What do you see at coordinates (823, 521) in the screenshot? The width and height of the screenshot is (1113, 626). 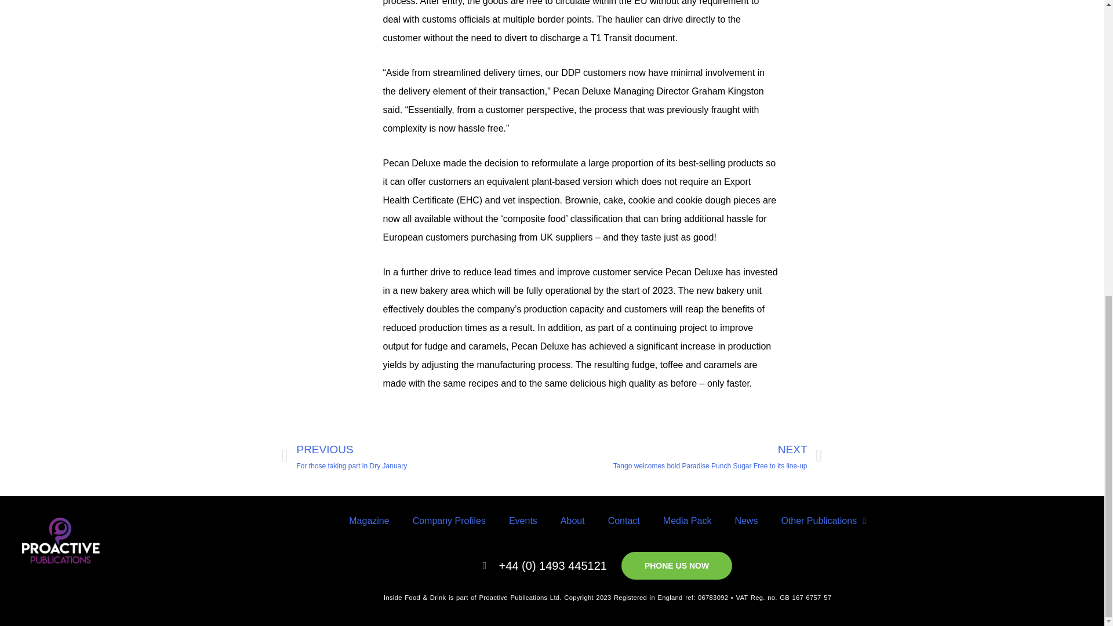 I see `Other Publications` at bounding box center [823, 521].